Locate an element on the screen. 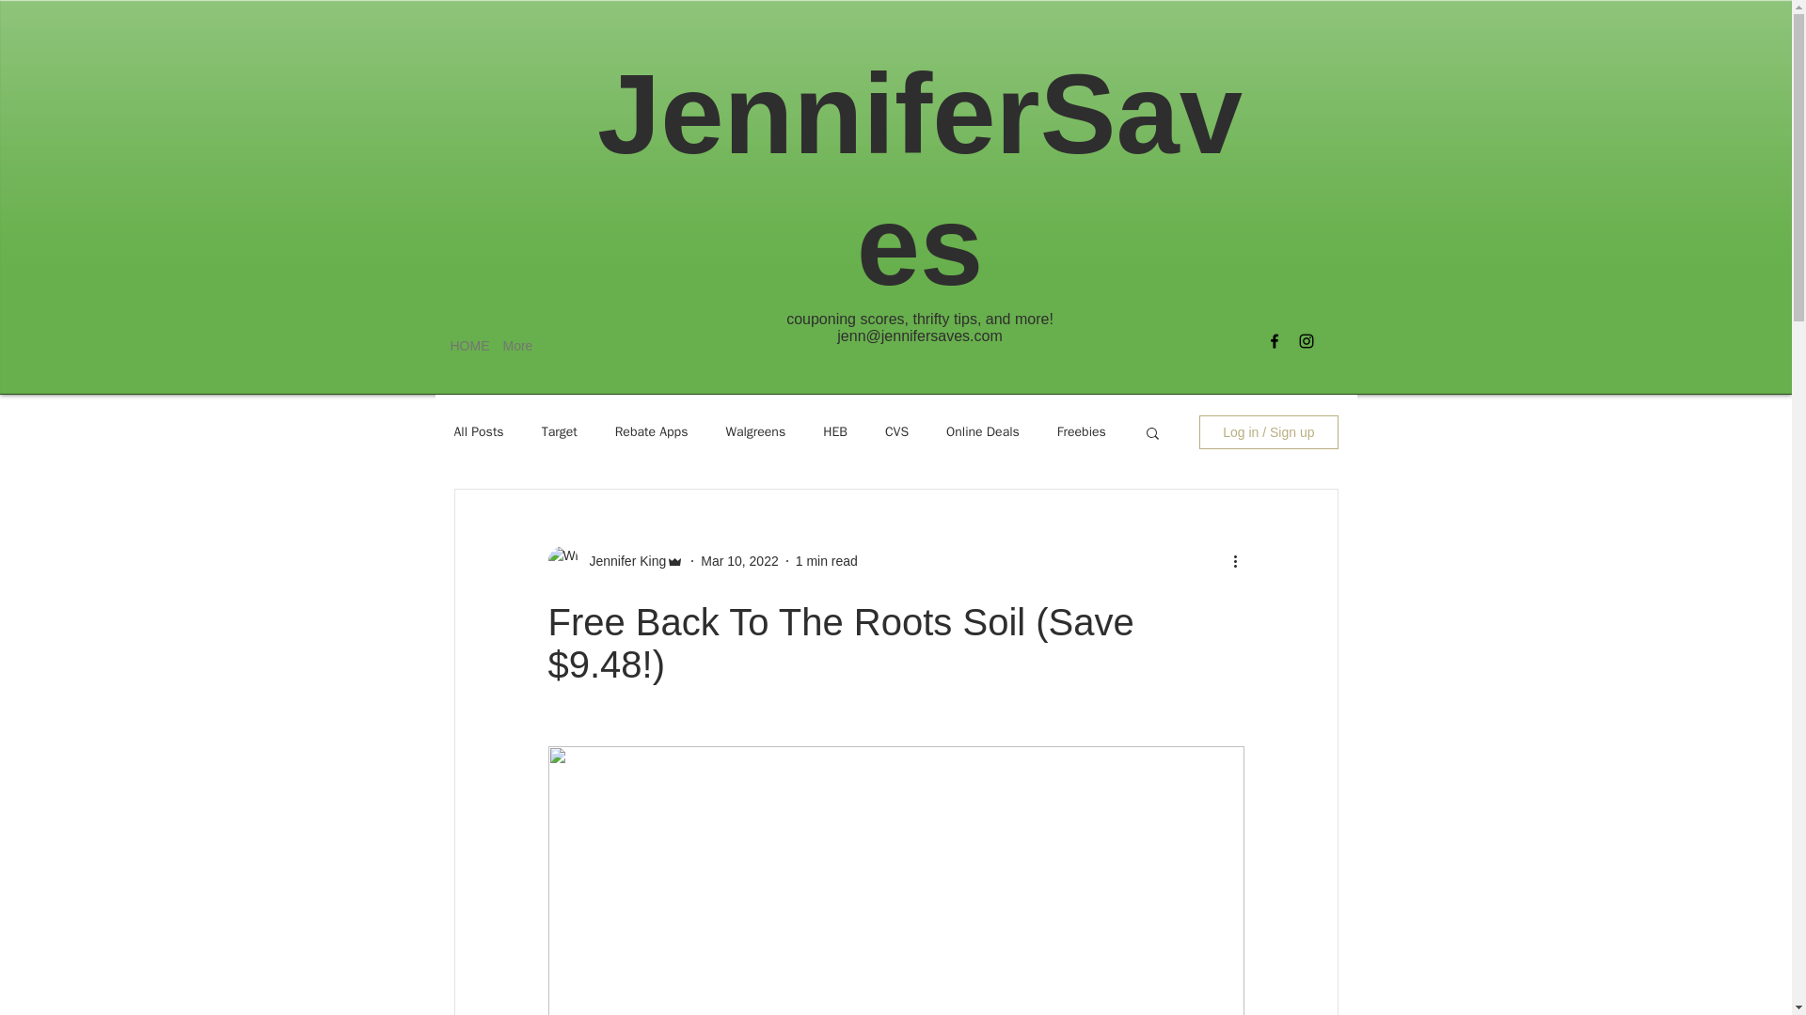 The width and height of the screenshot is (1806, 1015). Walgreens is located at coordinates (755, 432).